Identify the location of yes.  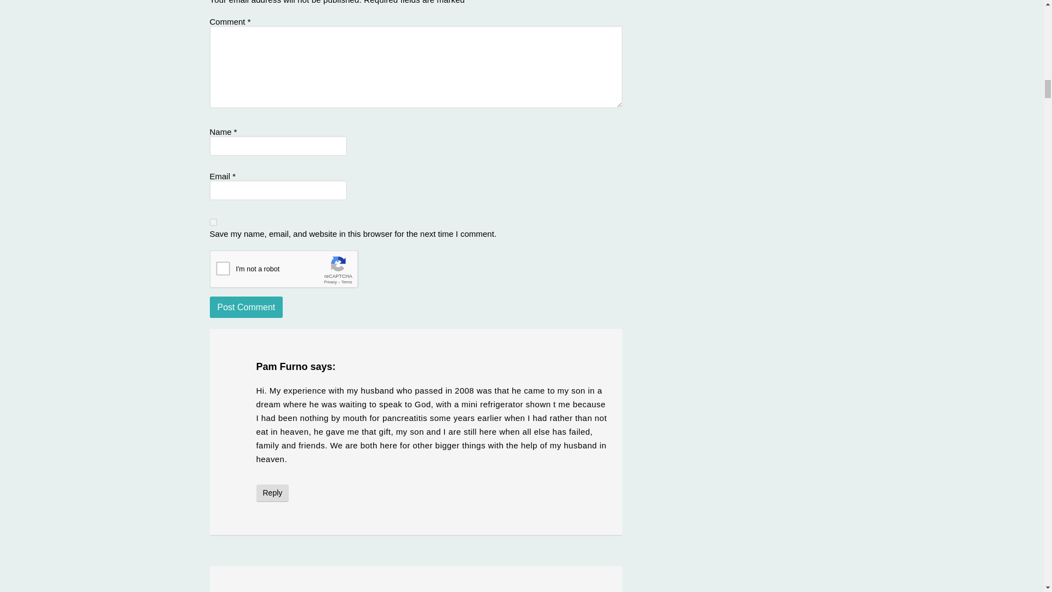
(213, 221).